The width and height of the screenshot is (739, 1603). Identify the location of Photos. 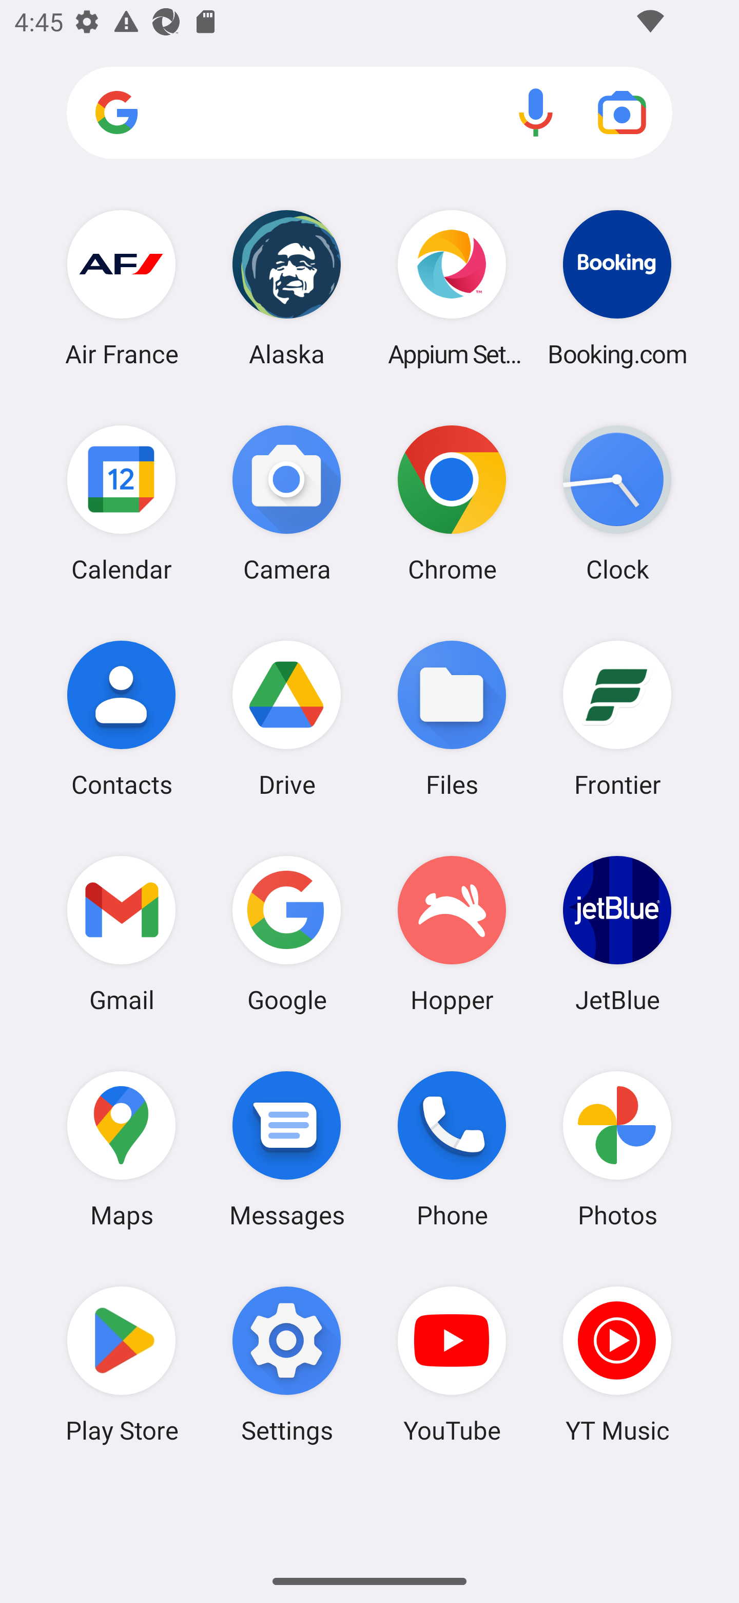
(617, 1149).